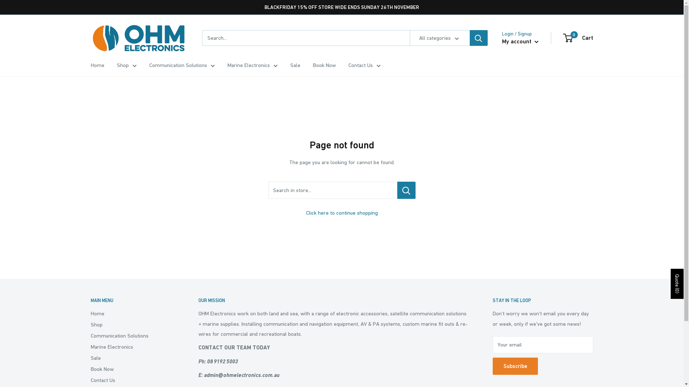  I want to click on Book Now, so click(132, 369).